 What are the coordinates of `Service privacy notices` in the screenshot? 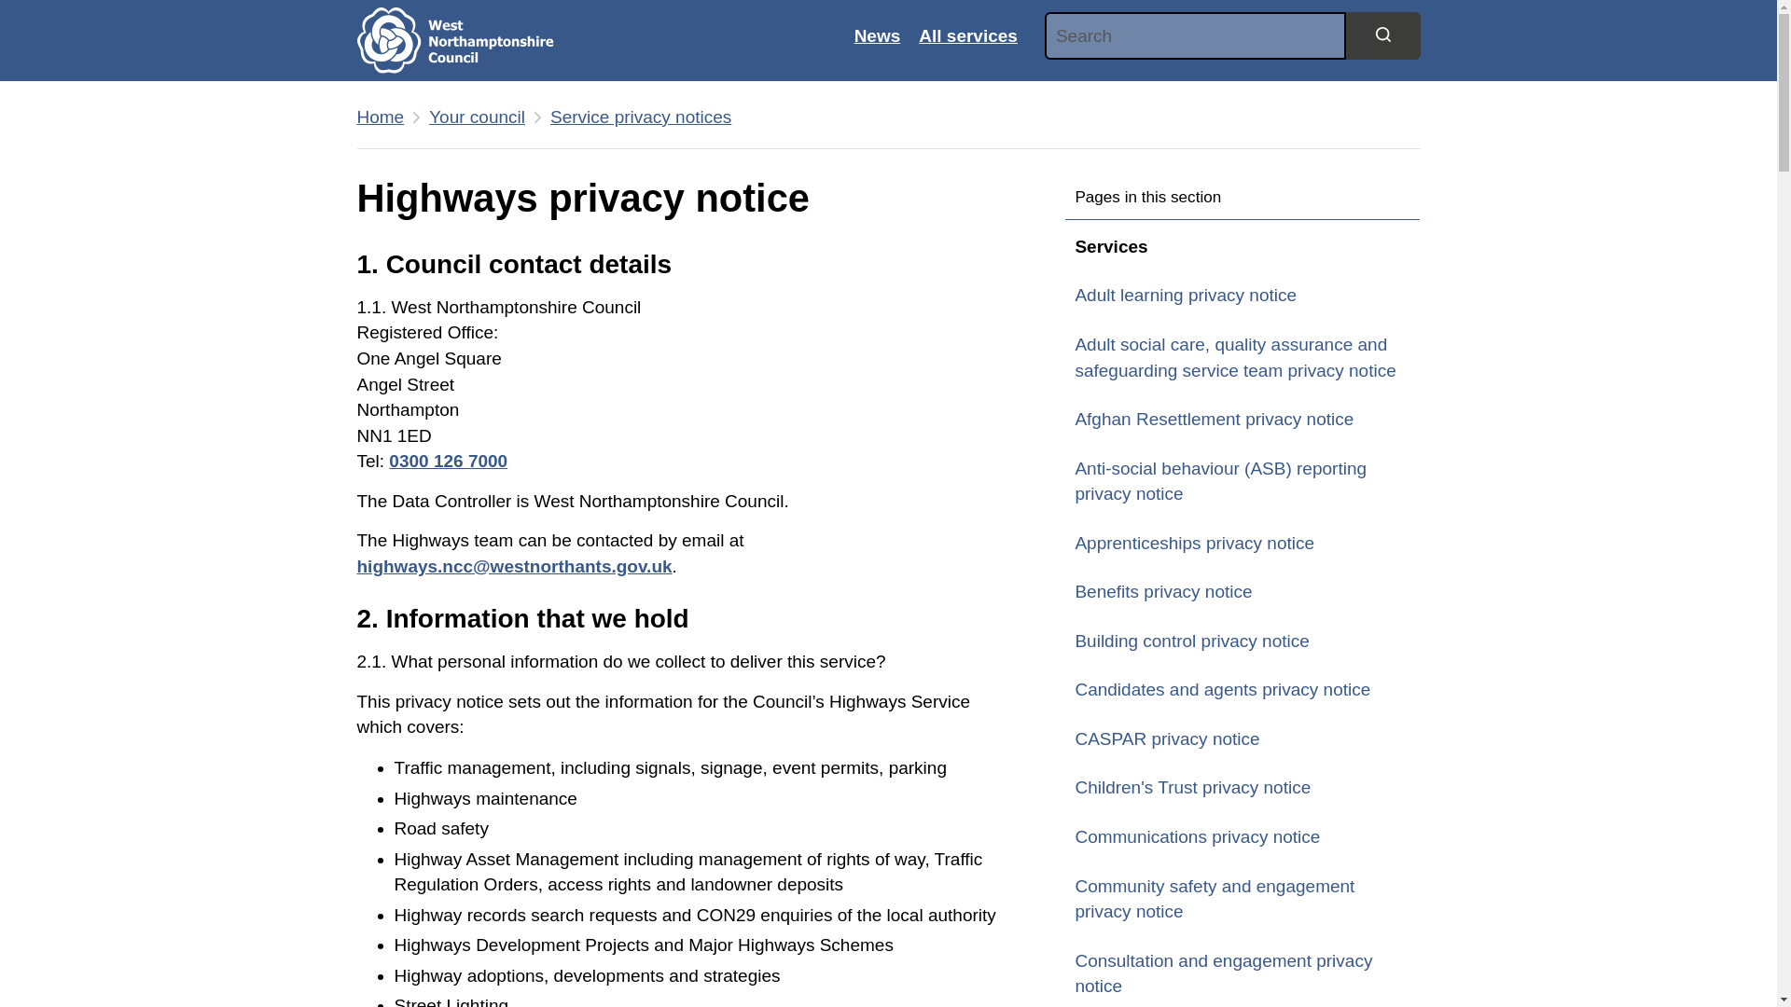 It's located at (640, 117).